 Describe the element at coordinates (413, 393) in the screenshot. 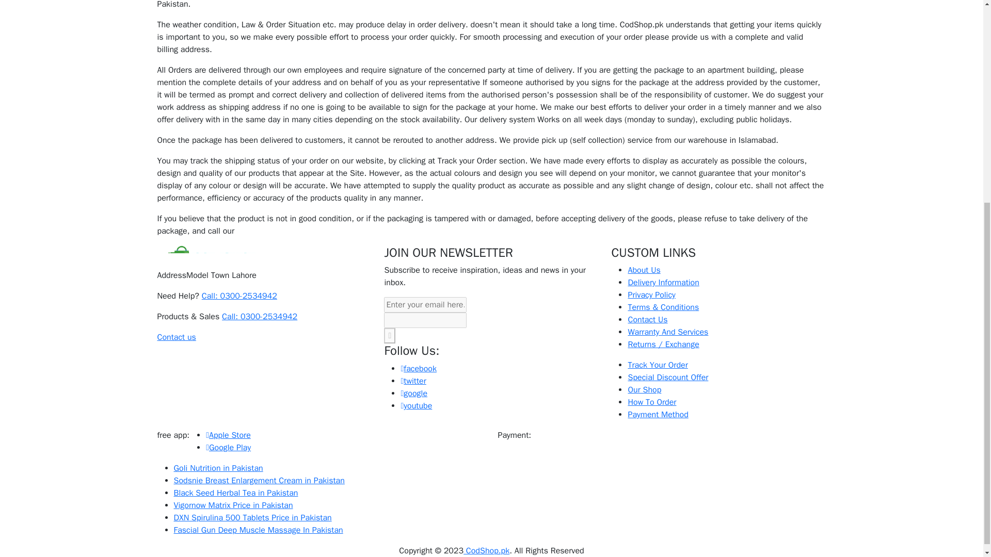

I see `Google` at that location.